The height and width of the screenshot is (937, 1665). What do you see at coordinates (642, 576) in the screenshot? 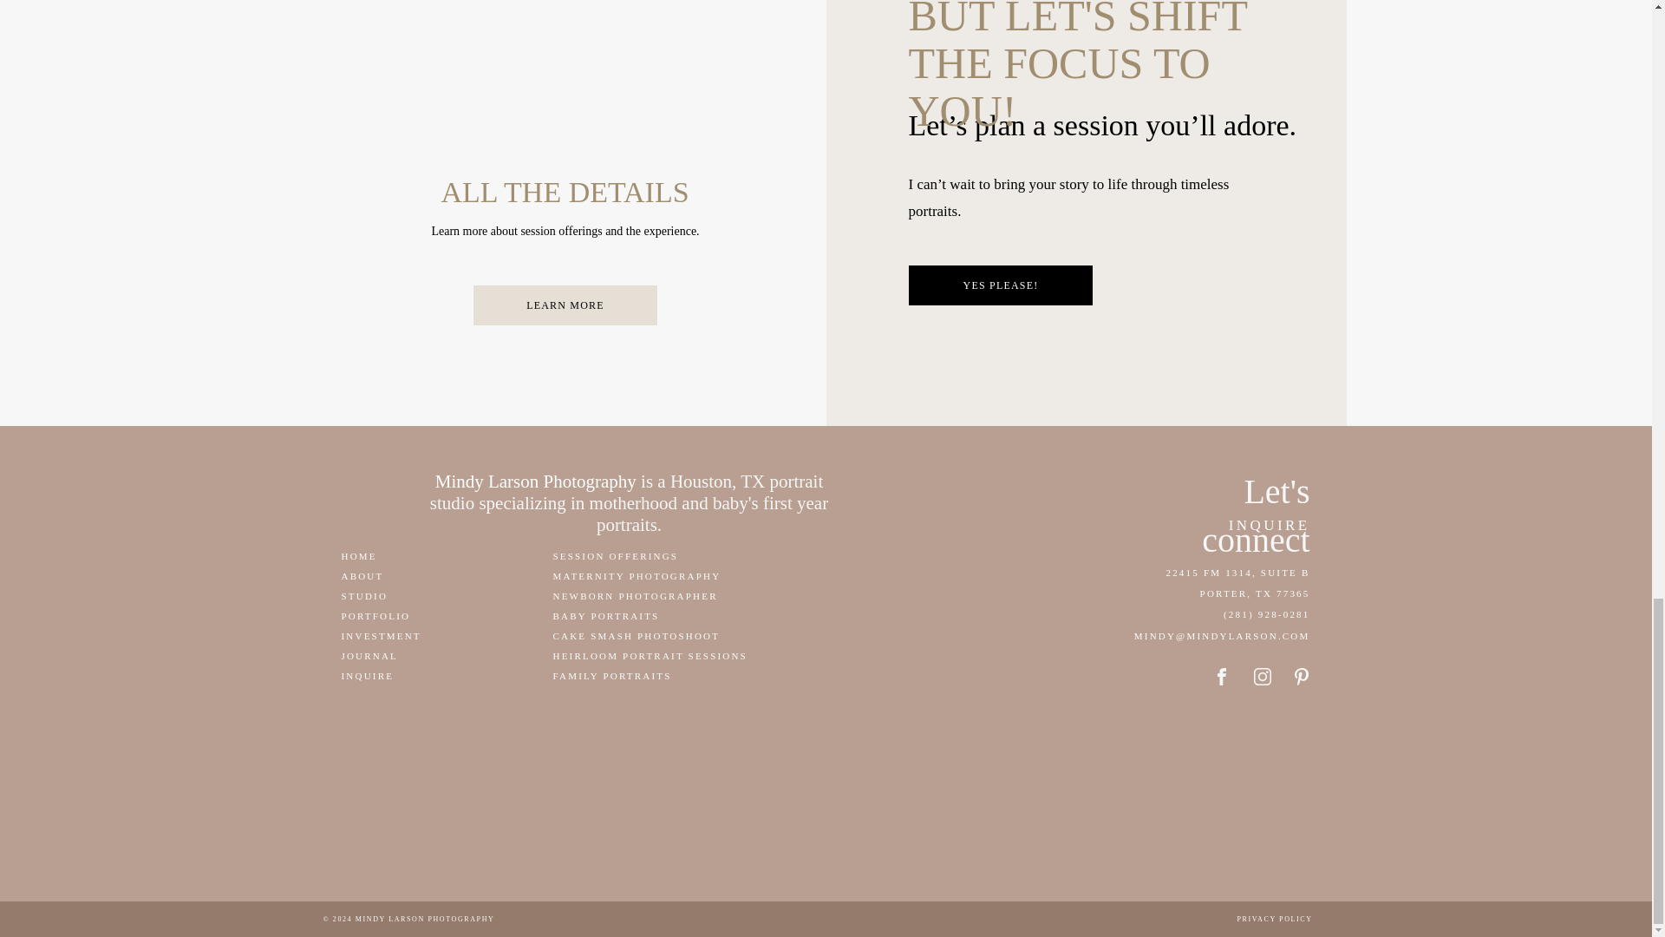
I see `MATERNITY PHOTOGRAPHY` at bounding box center [642, 576].